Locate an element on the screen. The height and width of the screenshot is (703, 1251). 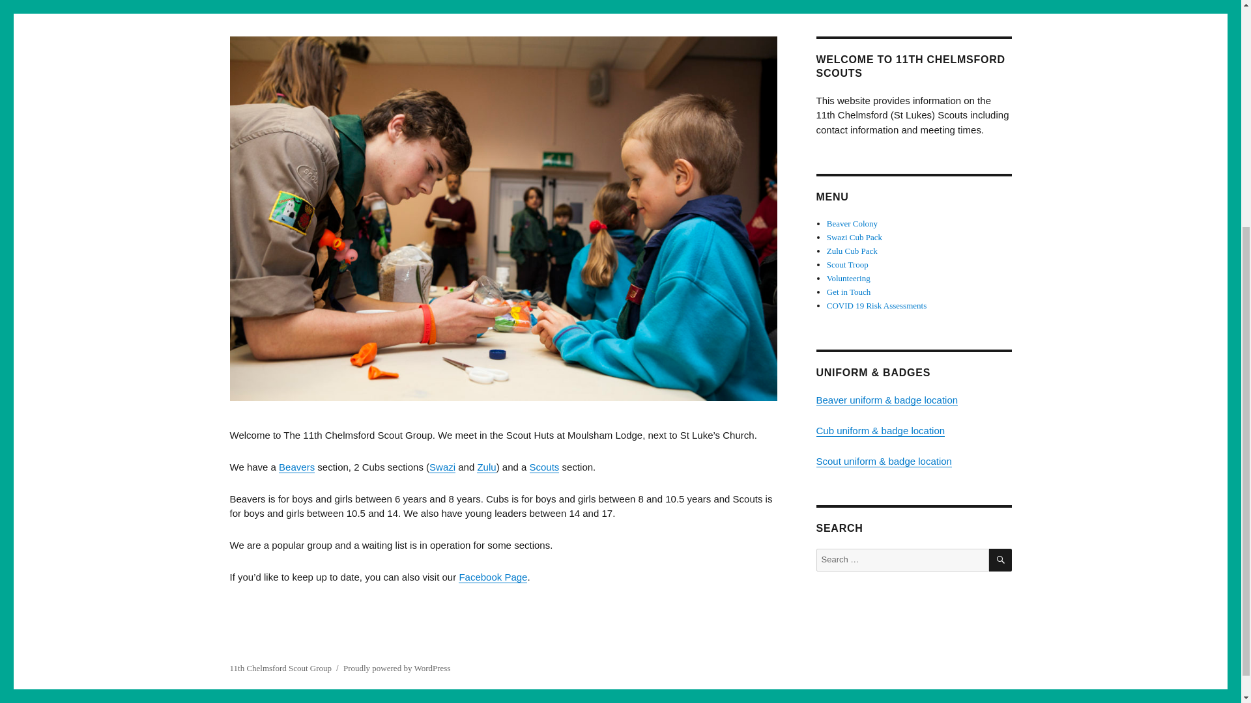
11th Chelmsford Scout Group is located at coordinates (280, 668).